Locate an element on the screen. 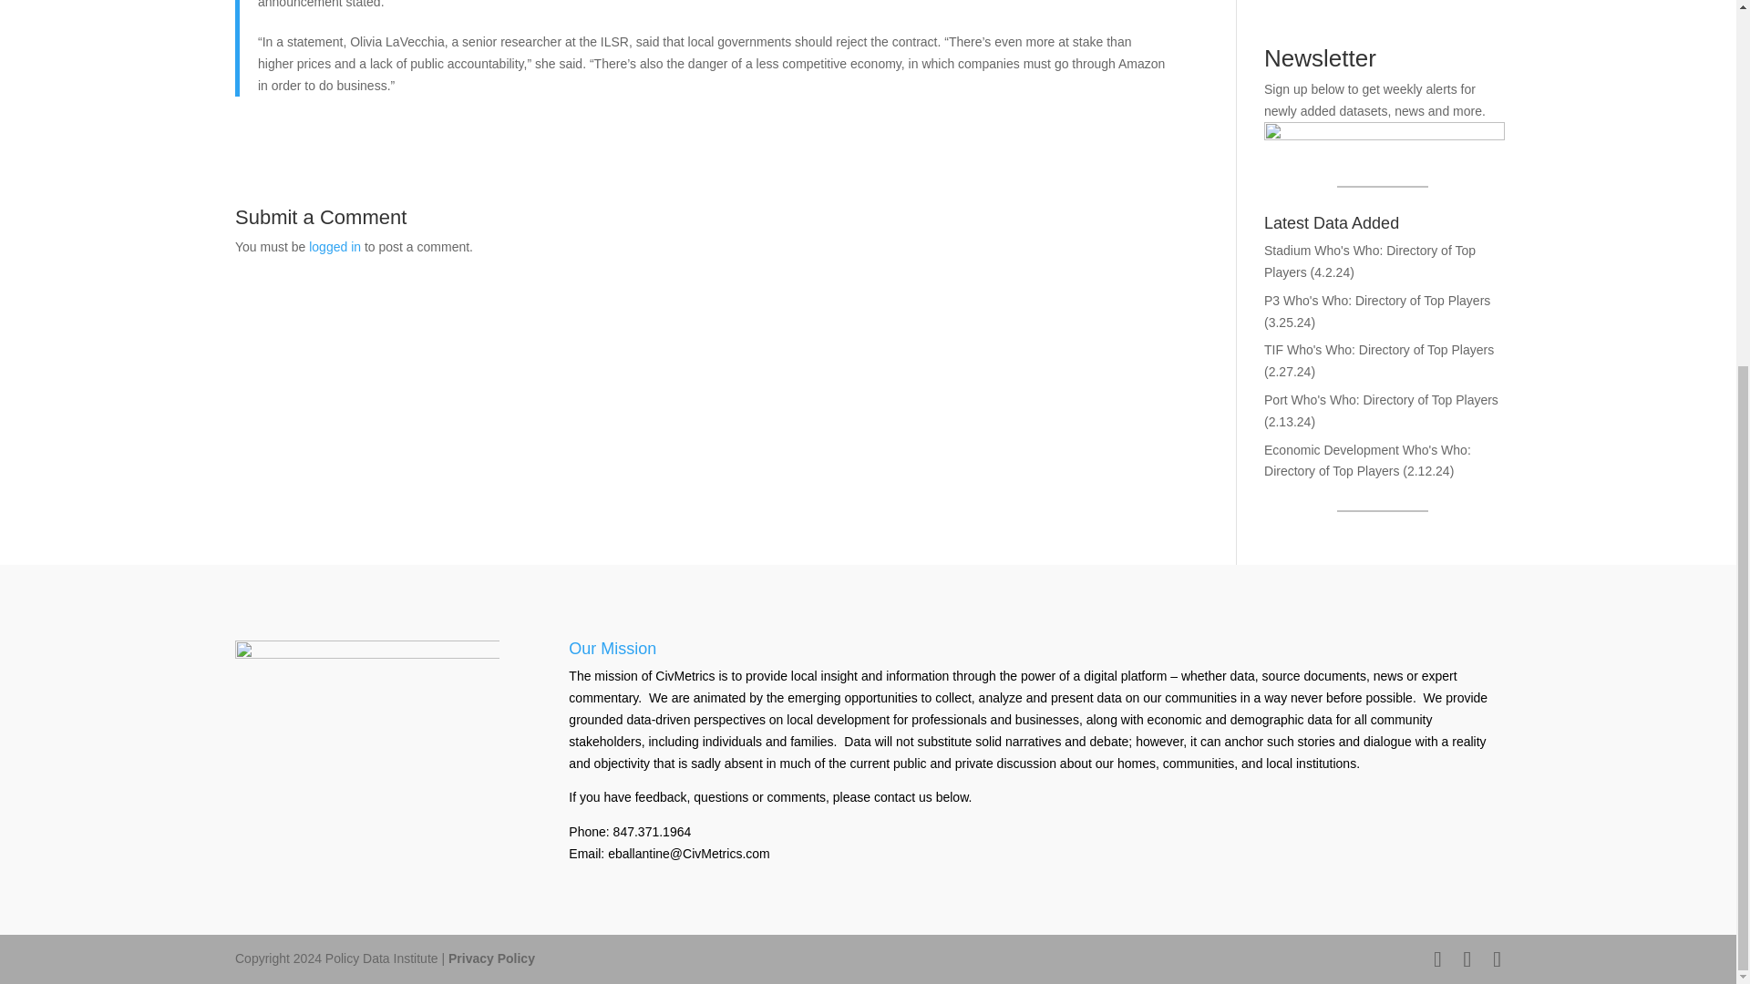 This screenshot has width=1750, height=984. logged in is located at coordinates (335, 246).